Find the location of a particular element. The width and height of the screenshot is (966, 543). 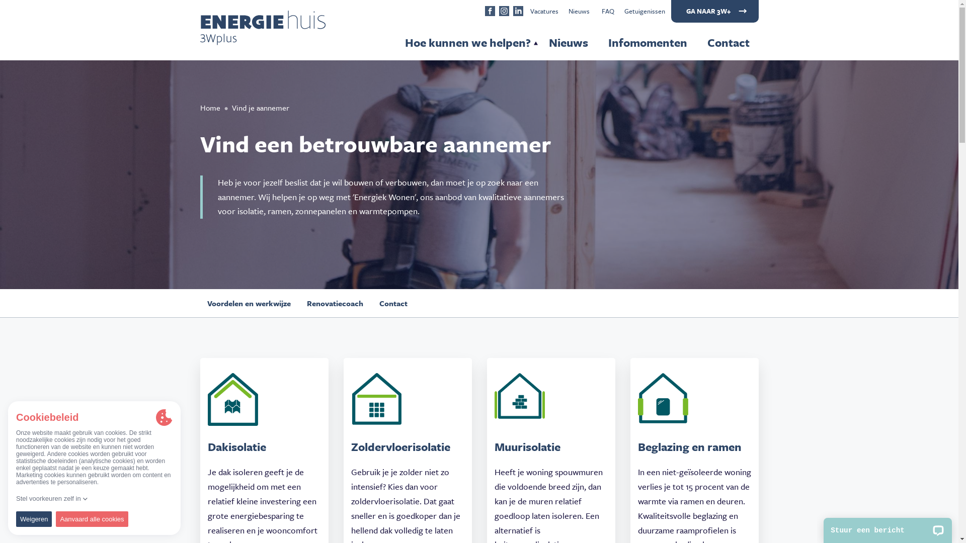

Shape Created with Sketch. is located at coordinates (504, 12).